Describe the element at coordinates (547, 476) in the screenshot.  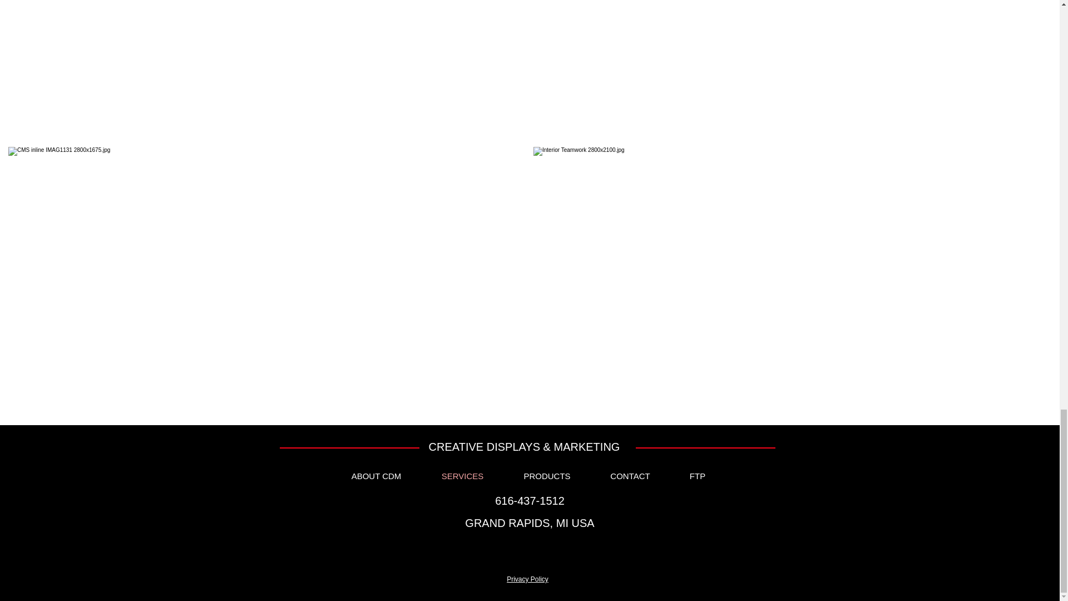
I see `PRODUCTS` at that location.